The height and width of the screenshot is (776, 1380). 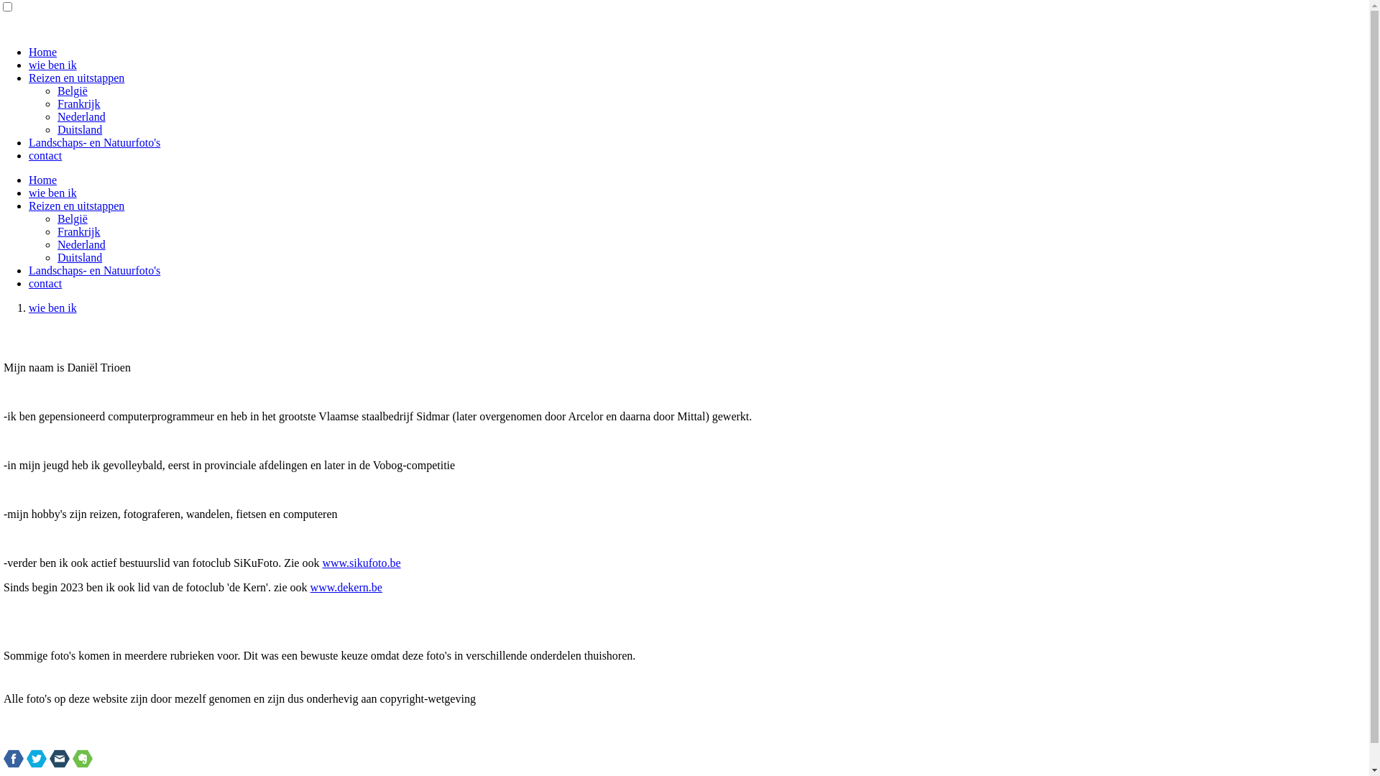 What do you see at coordinates (79, 103) in the screenshot?
I see `Frankrijk` at bounding box center [79, 103].